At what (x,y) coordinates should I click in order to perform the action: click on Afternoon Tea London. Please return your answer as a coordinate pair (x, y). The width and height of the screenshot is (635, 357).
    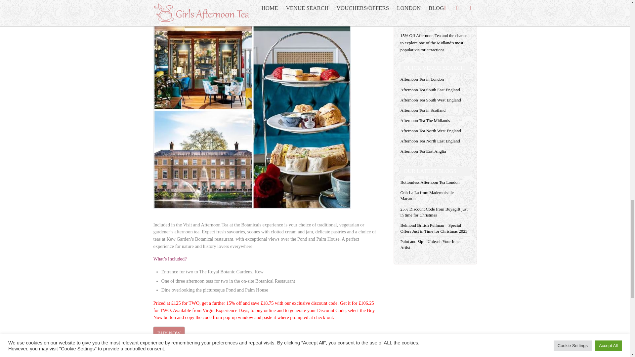
    Looking at the image, I should click on (422, 79).